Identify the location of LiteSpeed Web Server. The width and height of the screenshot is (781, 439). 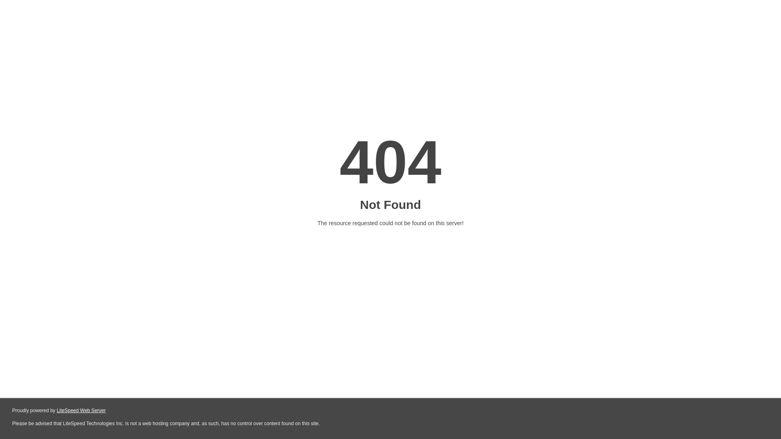
(81, 411).